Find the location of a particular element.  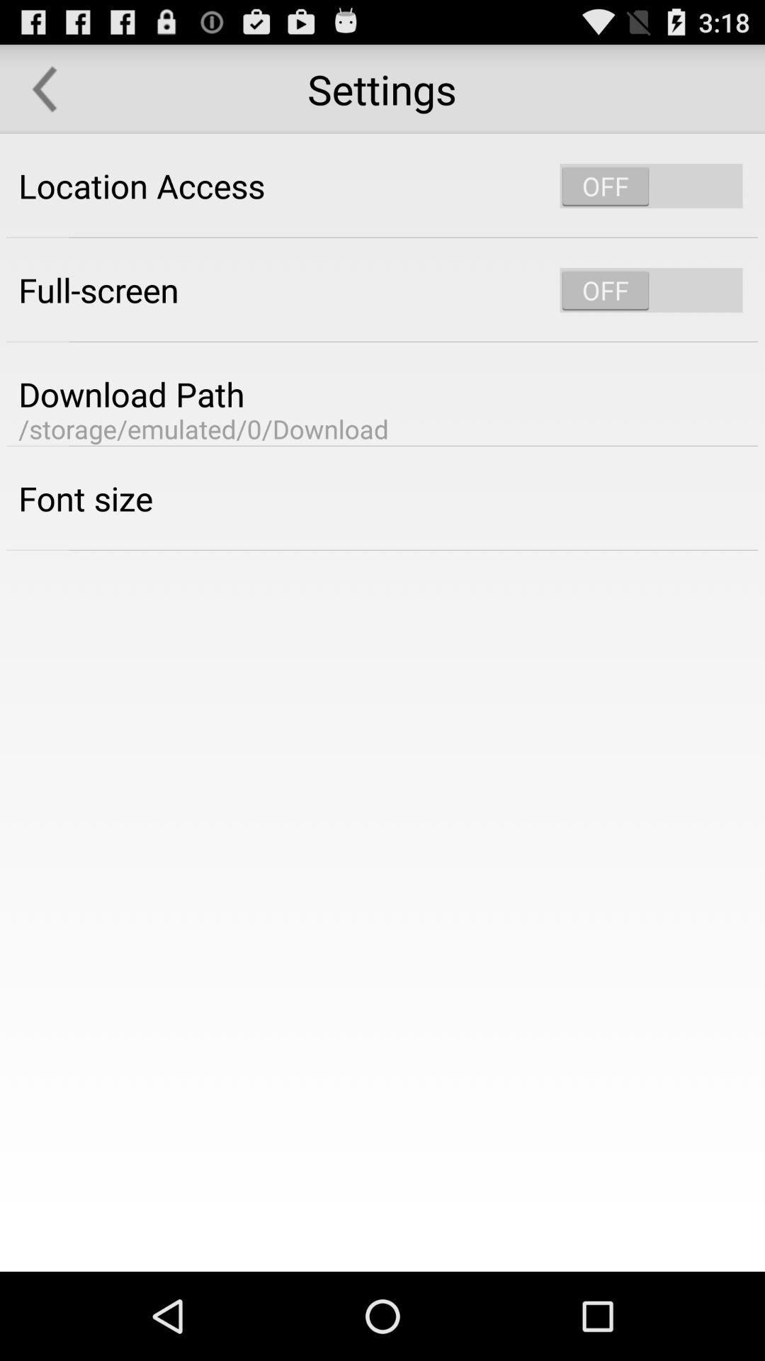

toggle location services is located at coordinates (651, 186).